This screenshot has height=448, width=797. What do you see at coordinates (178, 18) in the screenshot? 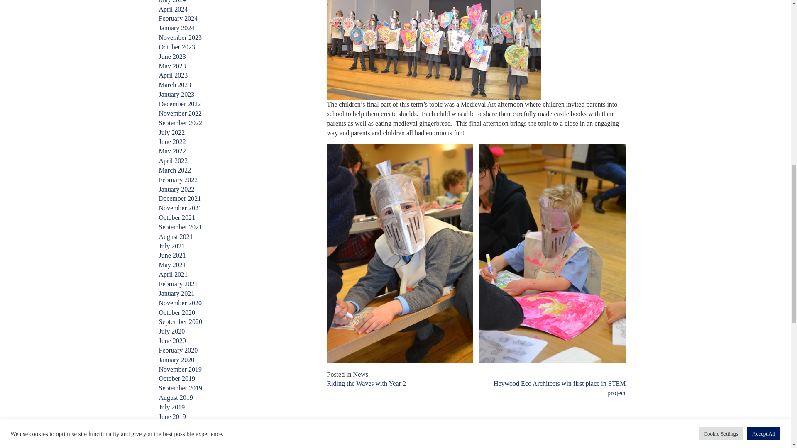
I see `February 2024` at bounding box center [178, 18].